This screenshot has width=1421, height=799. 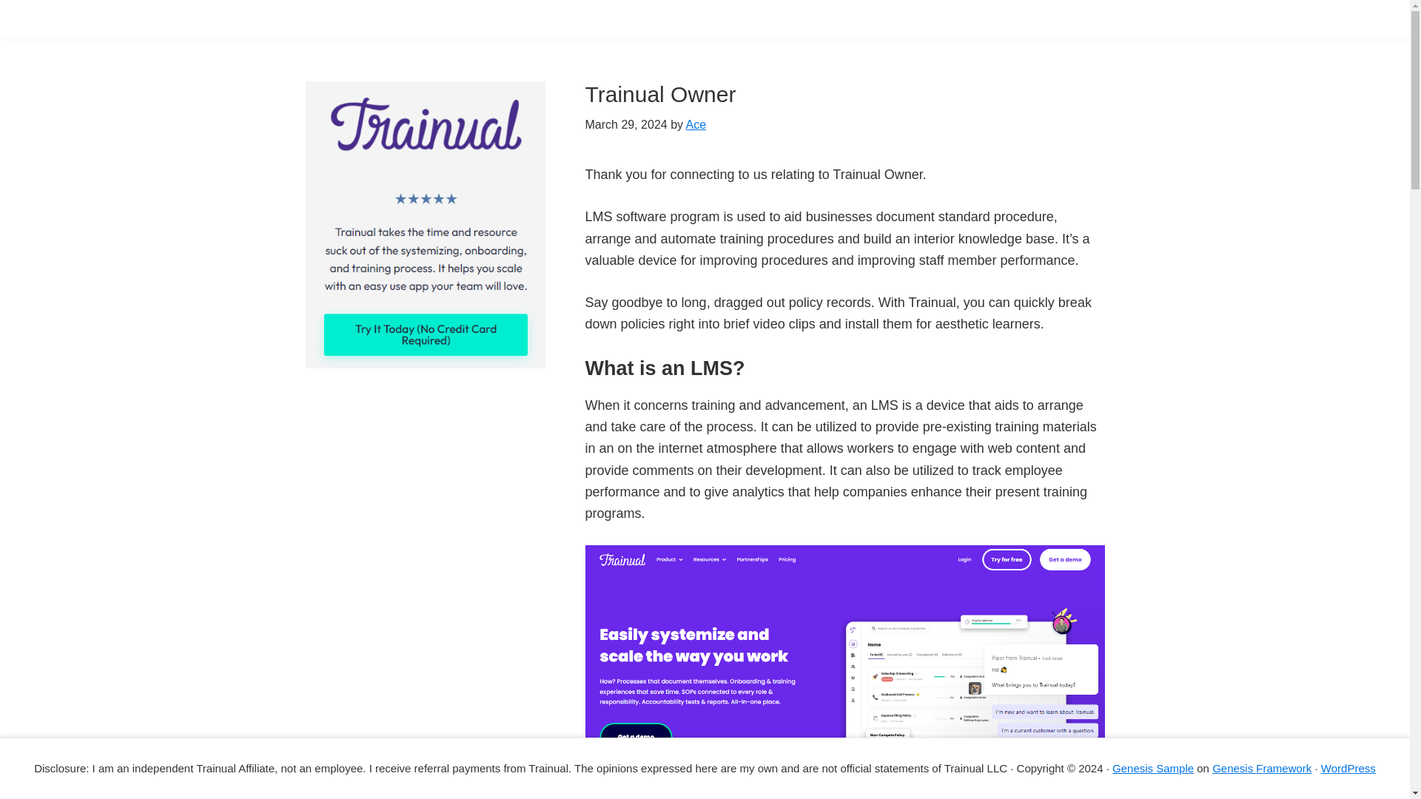 I want to click on WordPress, so click(x=1348, y=768).